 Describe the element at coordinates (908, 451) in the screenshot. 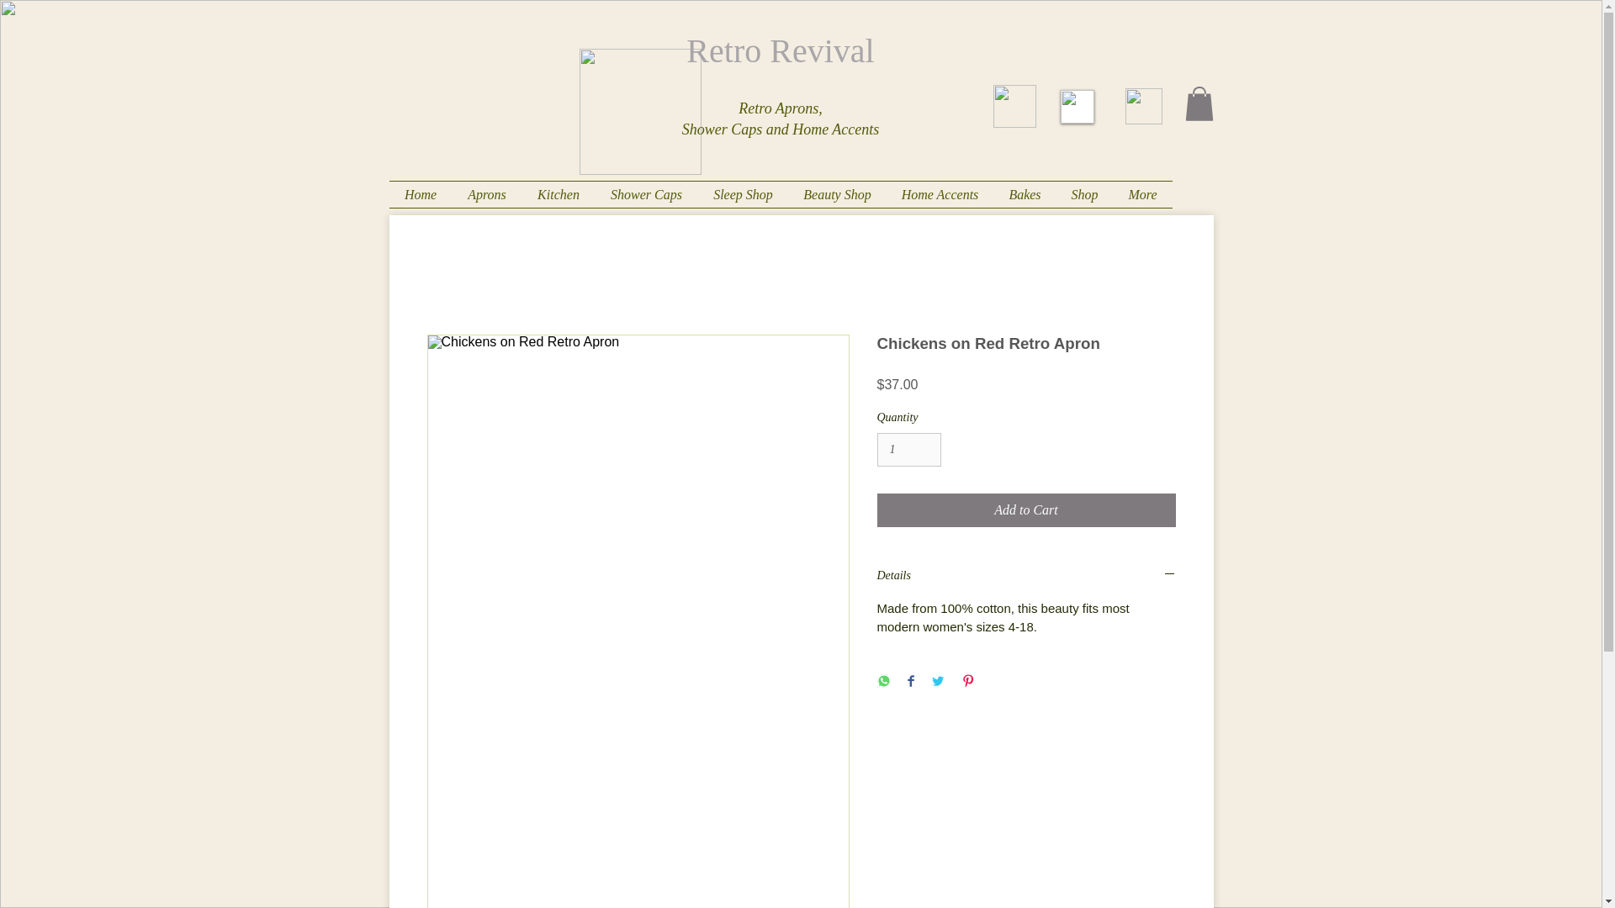

I see `1` at that location.